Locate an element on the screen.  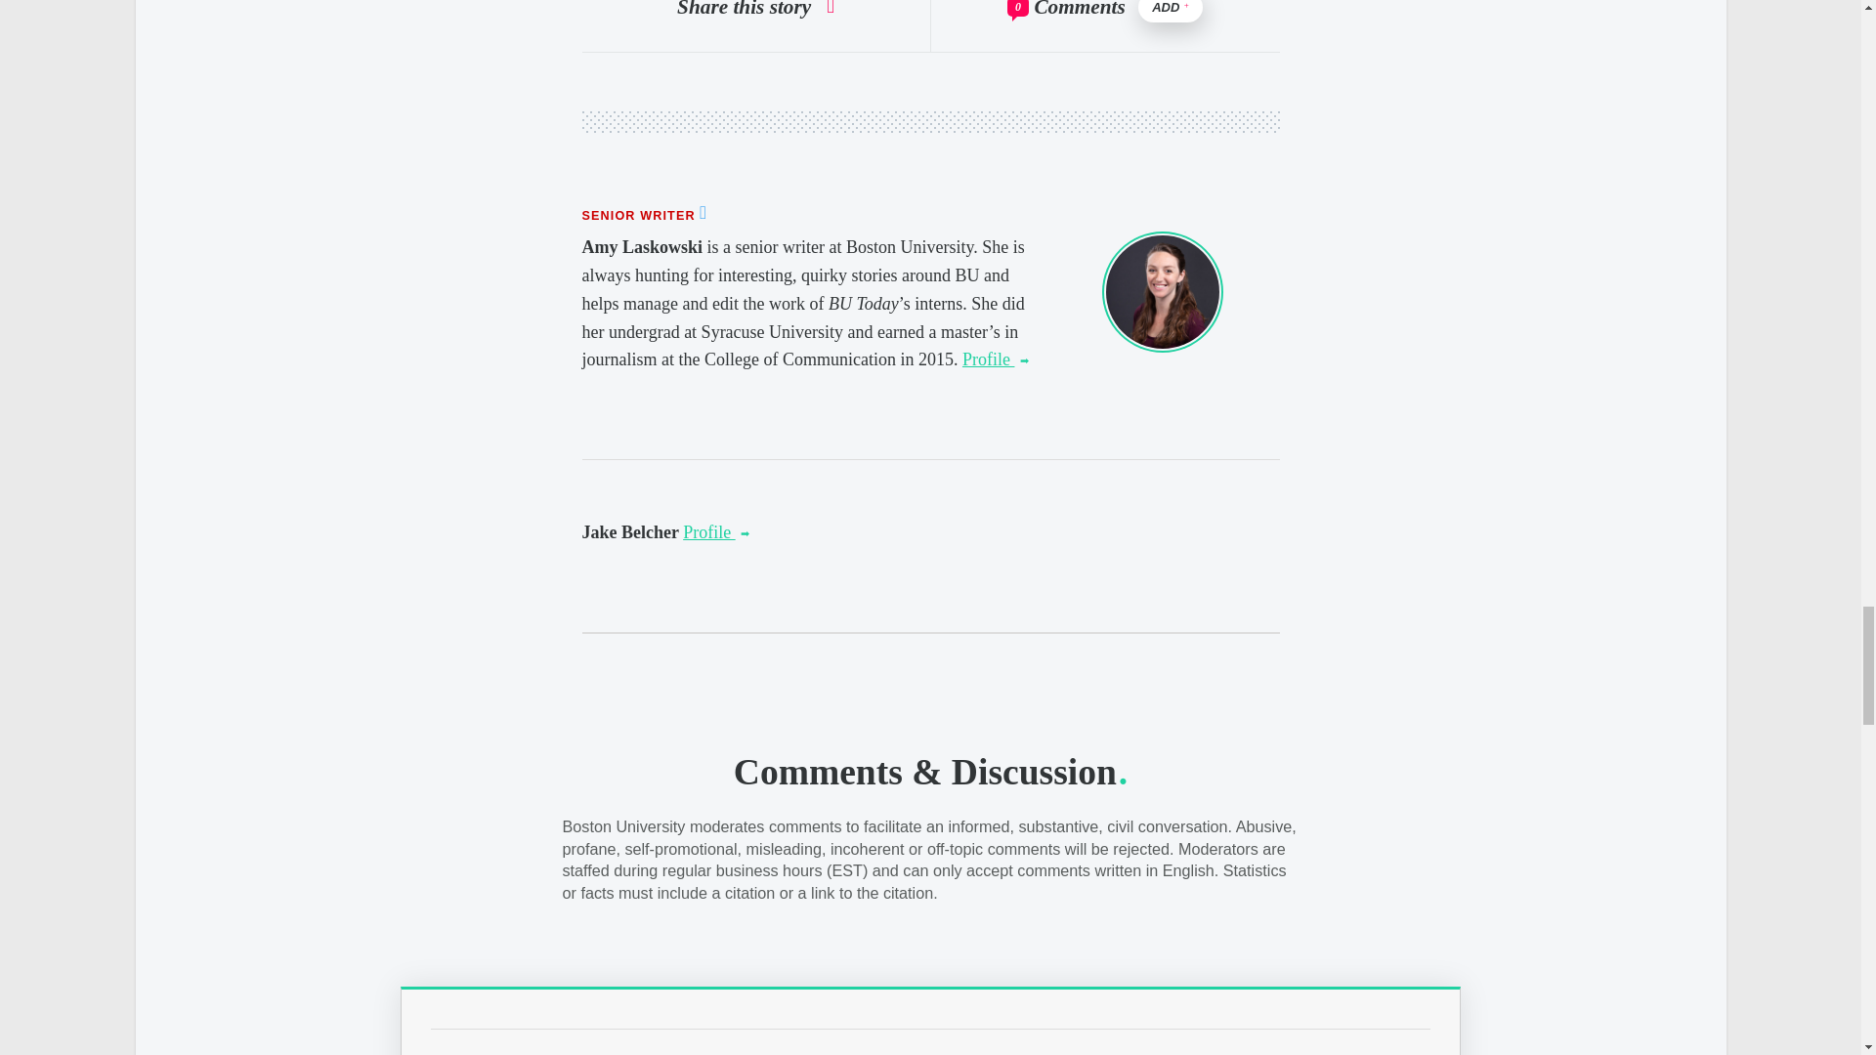
ADD is located at coordinates (1171, 11).